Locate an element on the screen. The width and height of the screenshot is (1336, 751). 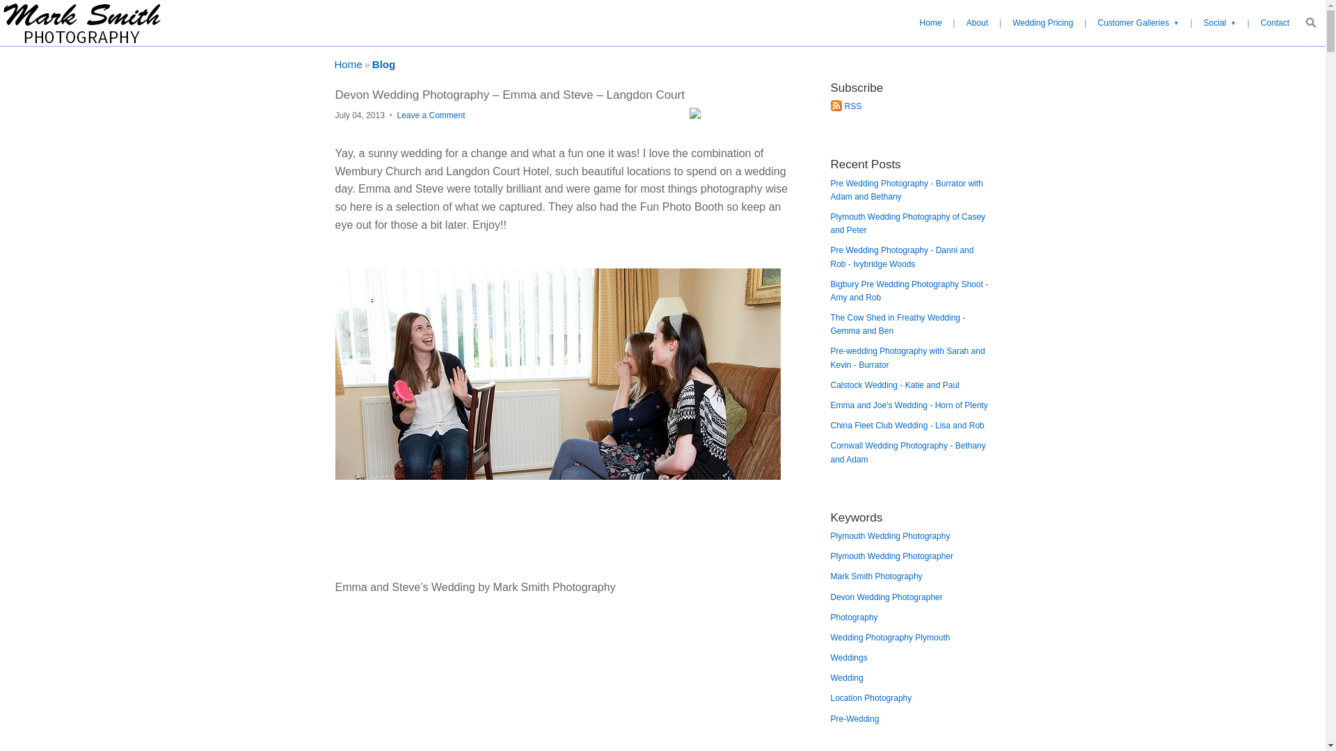
Mark Smith Photography is located at coordinates (81, 22).